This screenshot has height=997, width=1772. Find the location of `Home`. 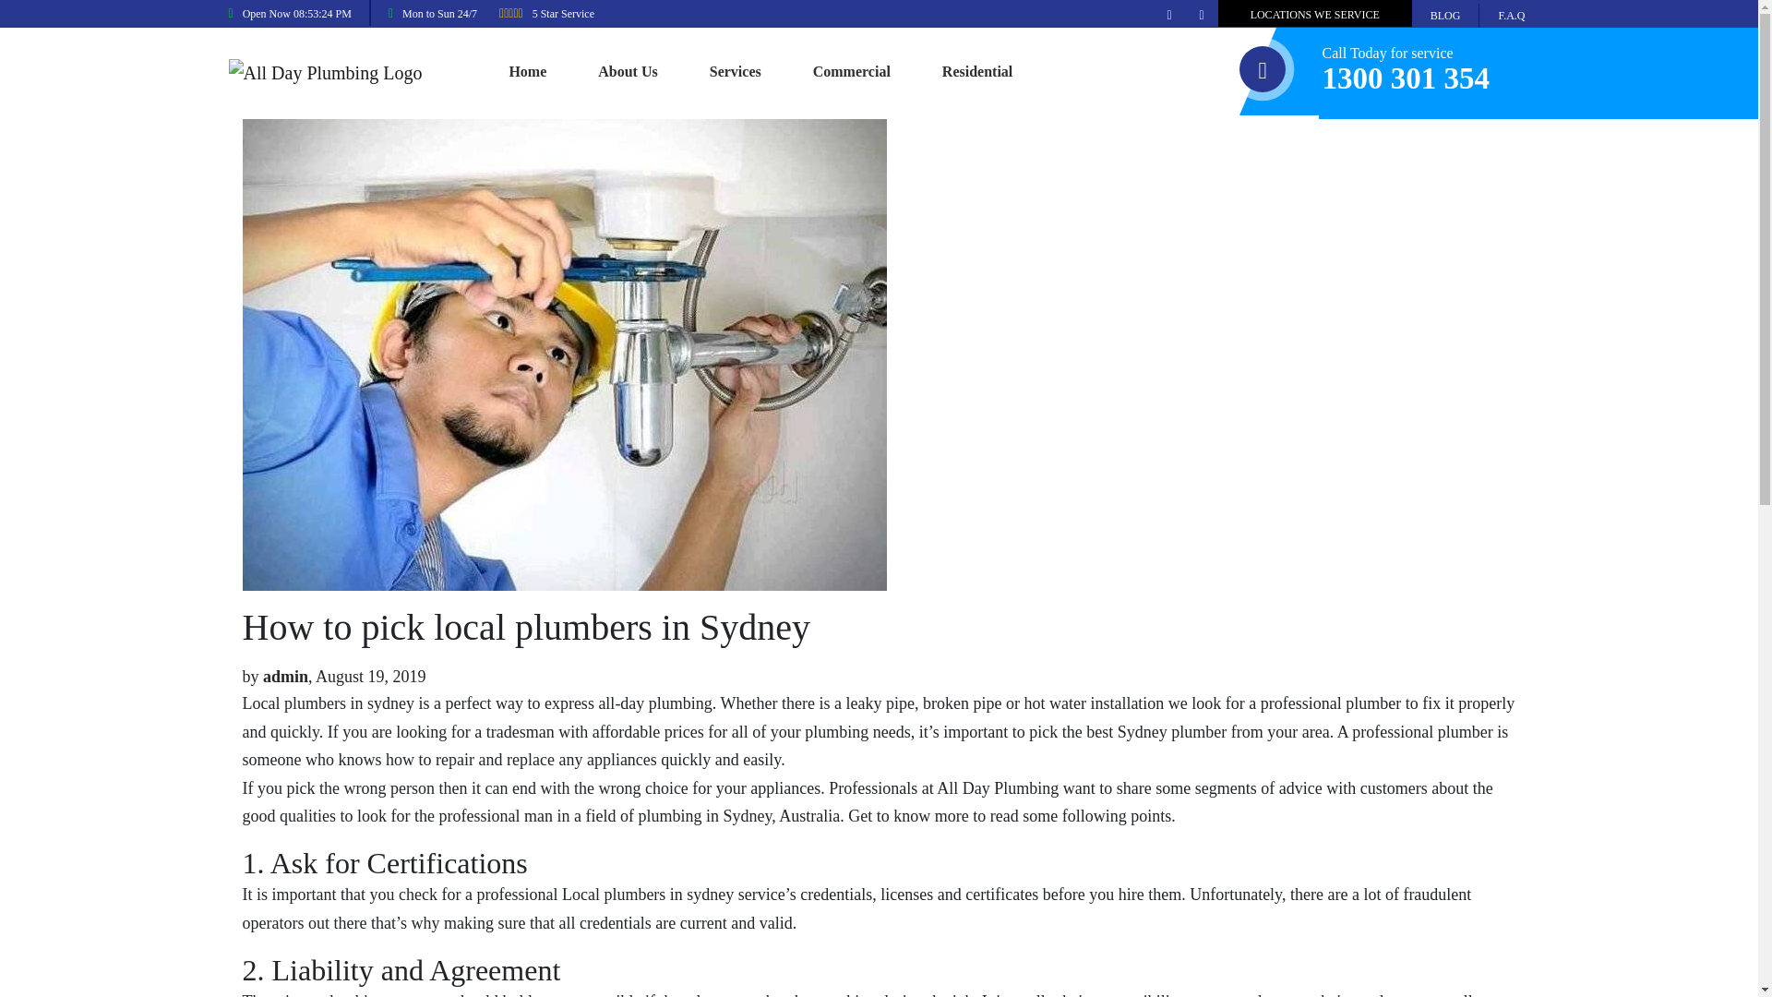

Home is located at coordinates (527, 72).